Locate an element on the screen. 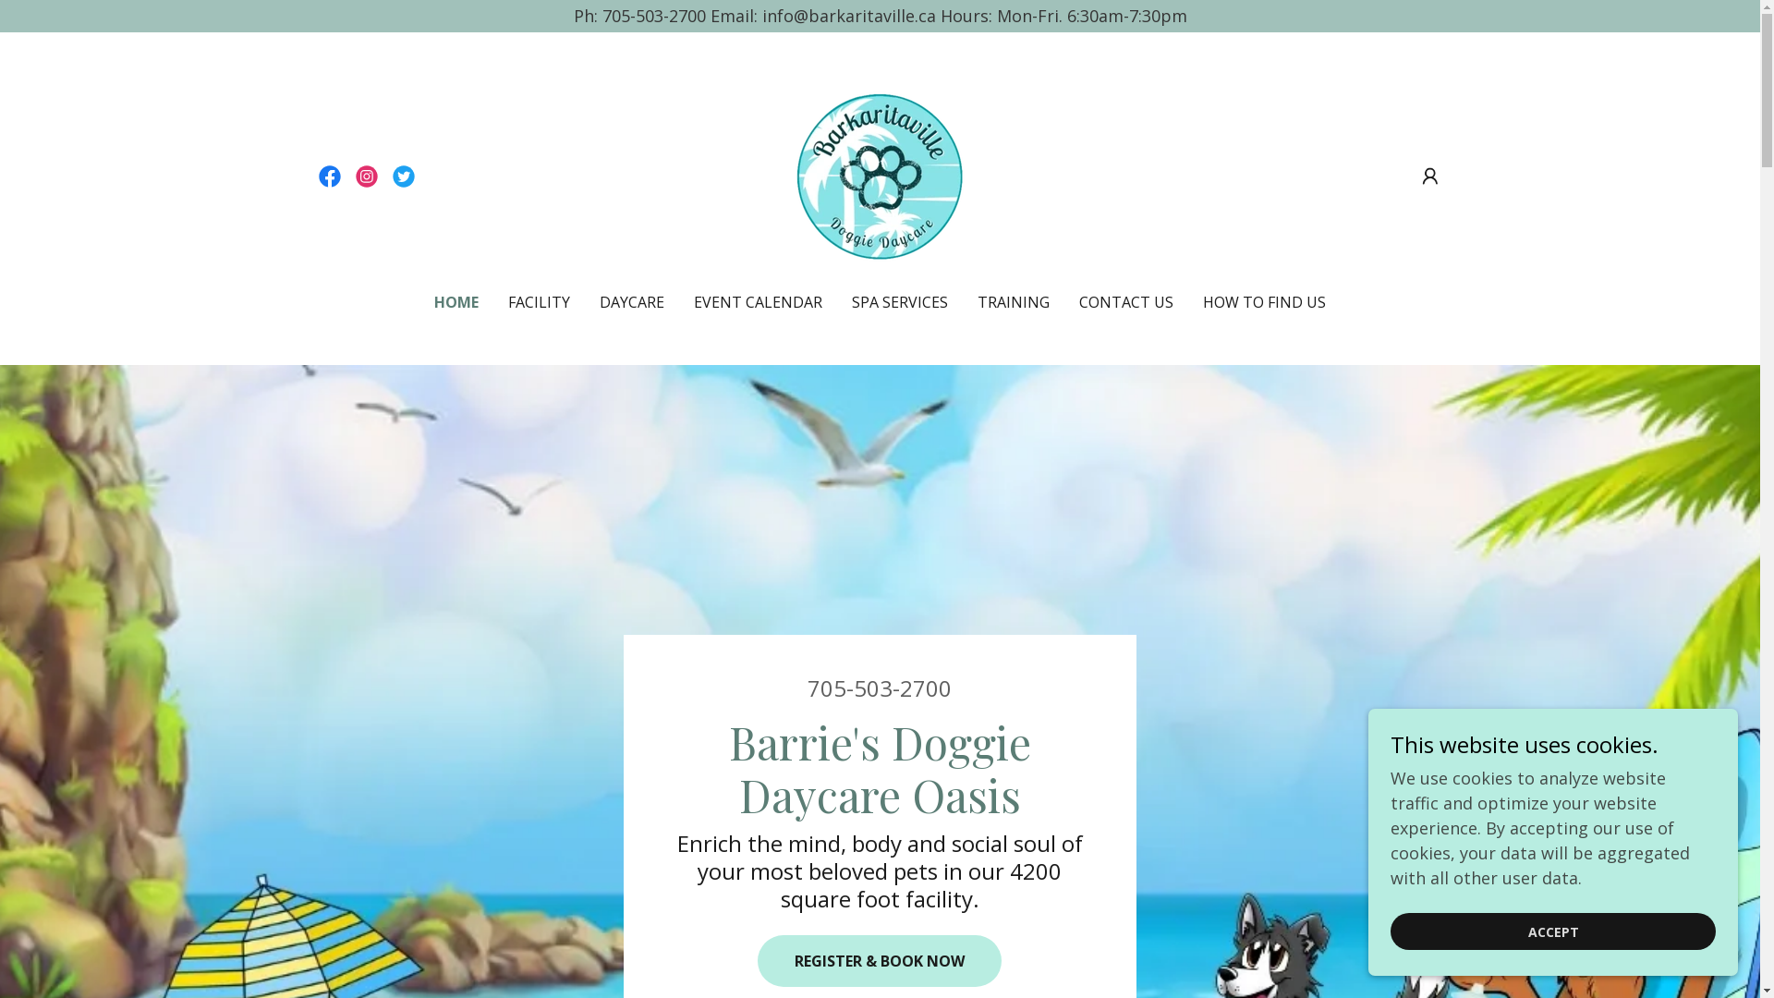 The image size is (1774, 998). HOW TO FIND US is located at coordinates (1264, 302).